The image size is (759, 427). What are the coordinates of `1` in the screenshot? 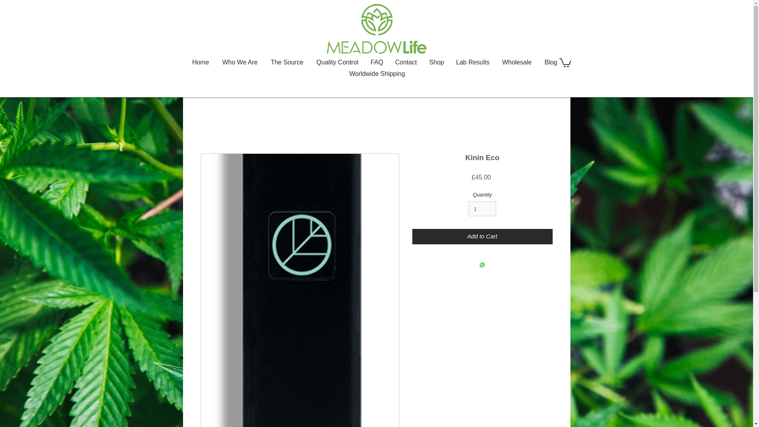 It's located at (482, 208).